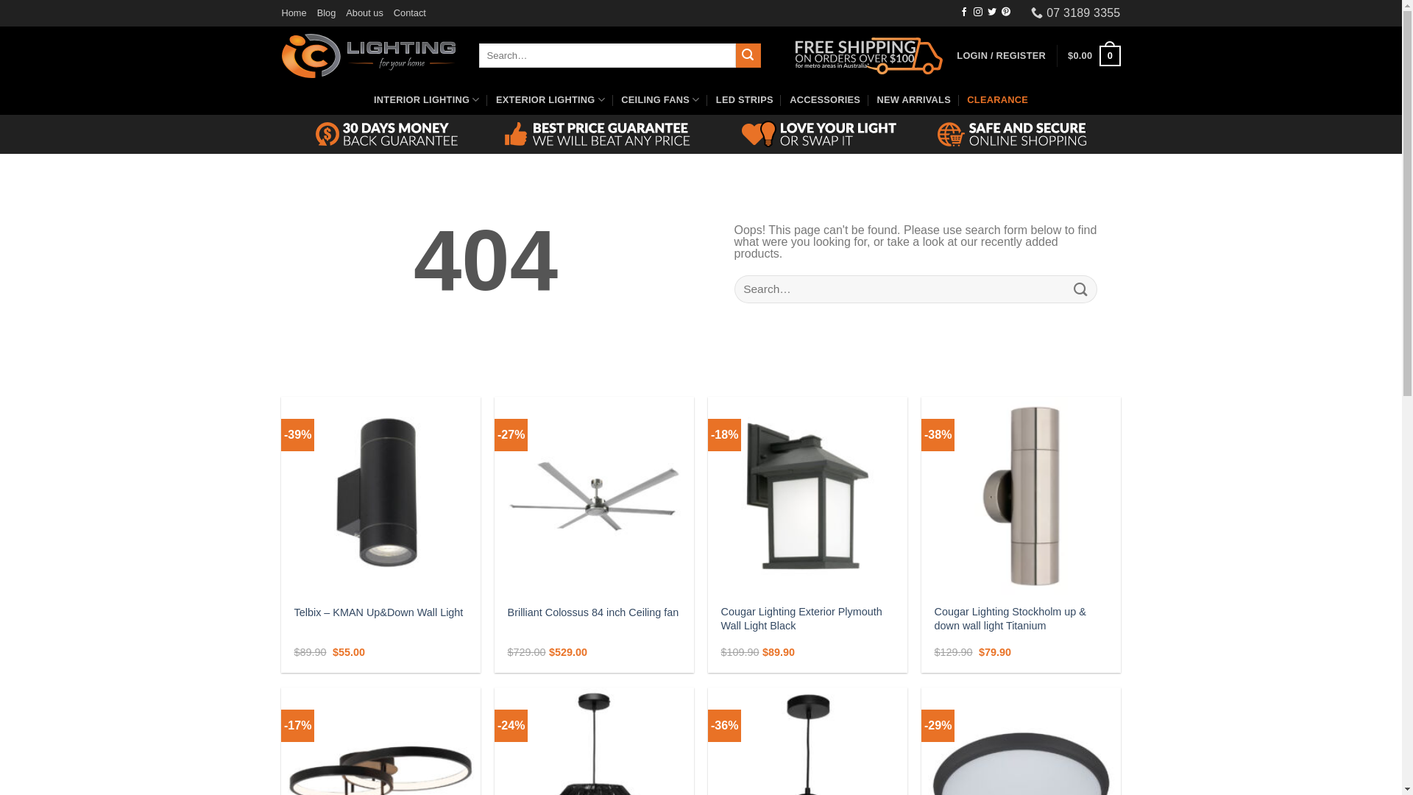  Describe the element at coordinates (748, 56) in the screenshot. I see `Search` at that location.